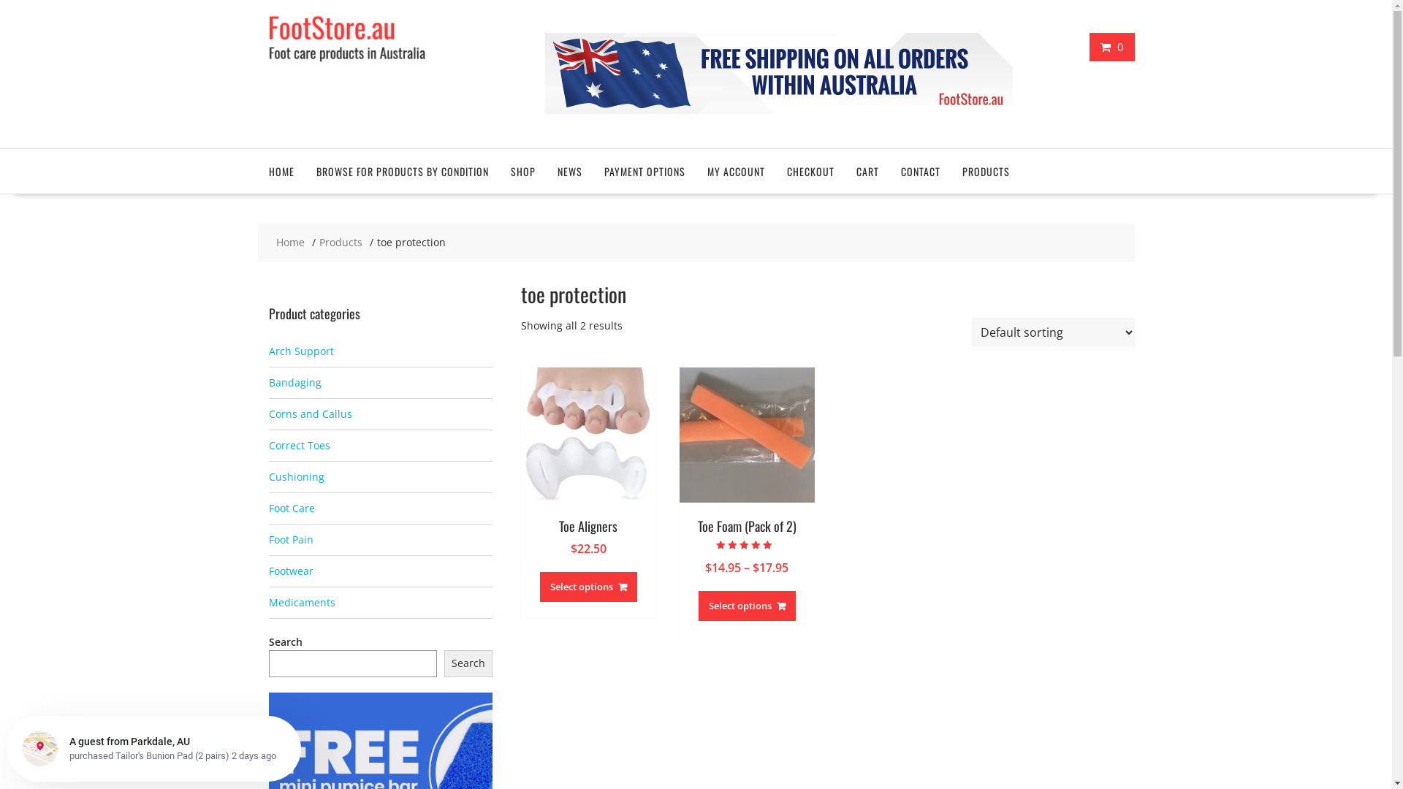 This screenshot has height=789, width=1403. Describe the element at coordinates (1112, 47) in the screenshot. I see `0` at that location.